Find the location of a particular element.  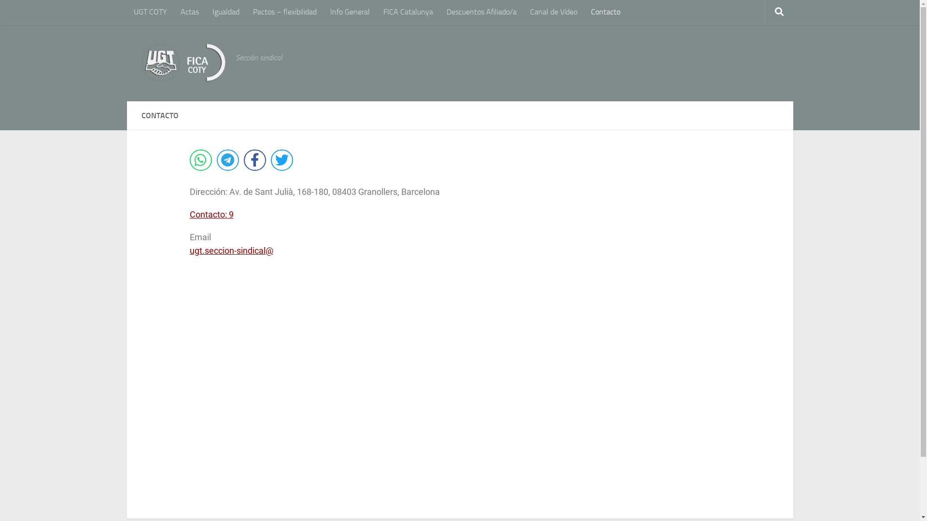

UGT COTY is located at coordinates (150, 12).